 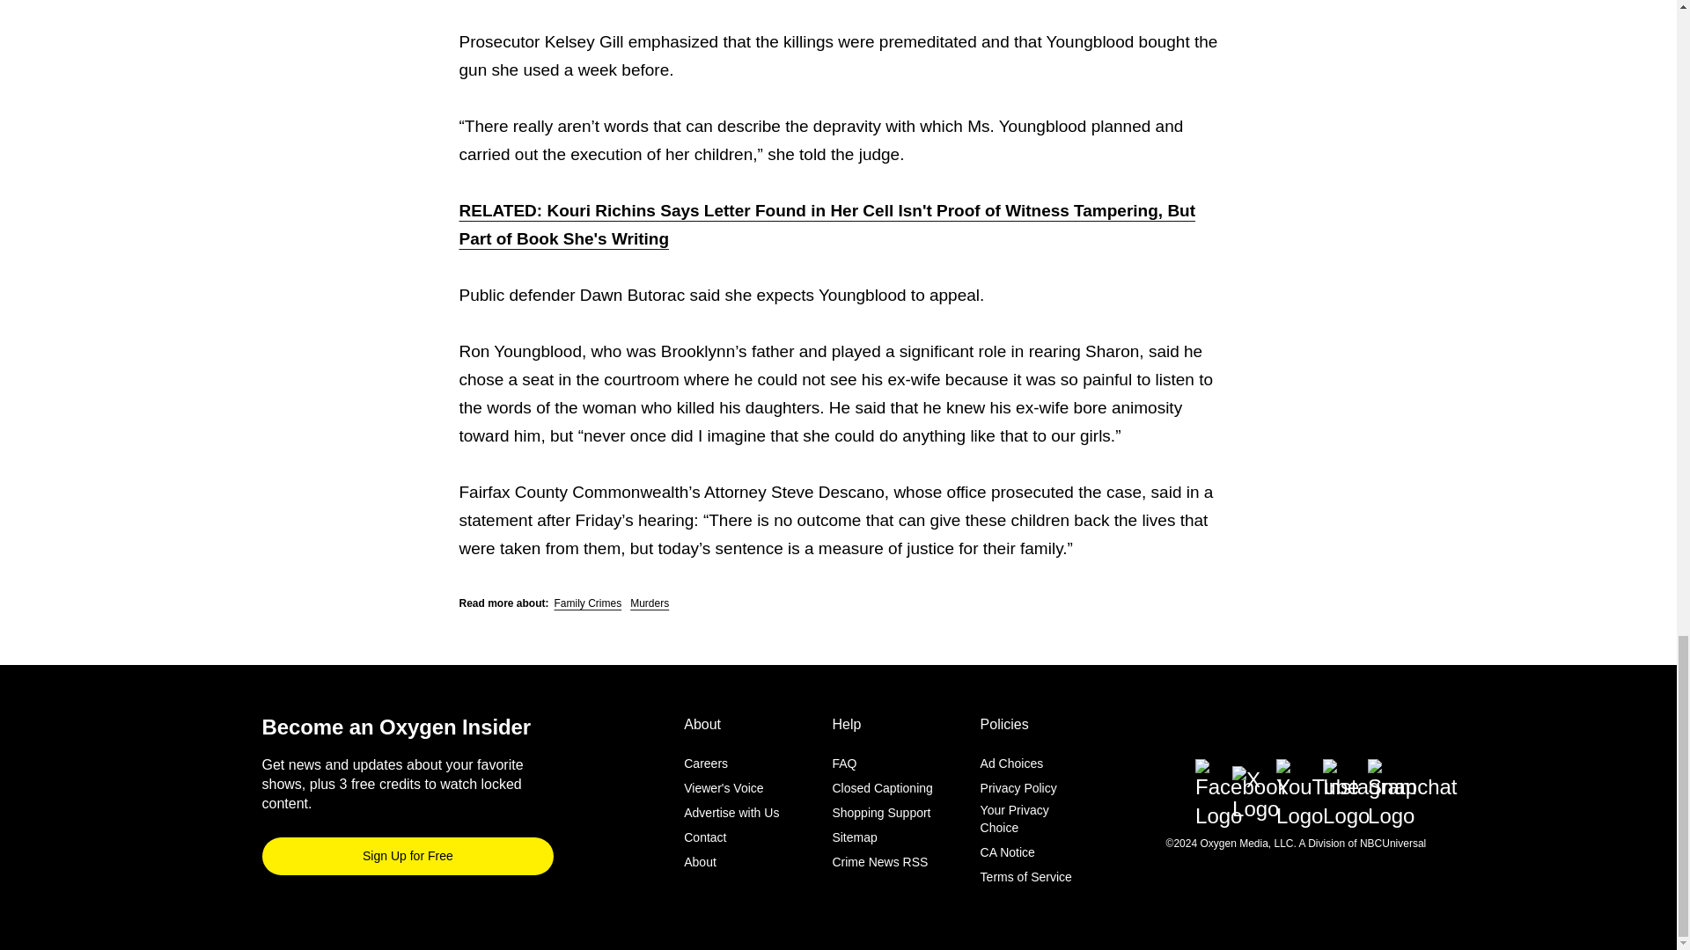 I want to click on Advertise with Us, so click(x=731, y=813).